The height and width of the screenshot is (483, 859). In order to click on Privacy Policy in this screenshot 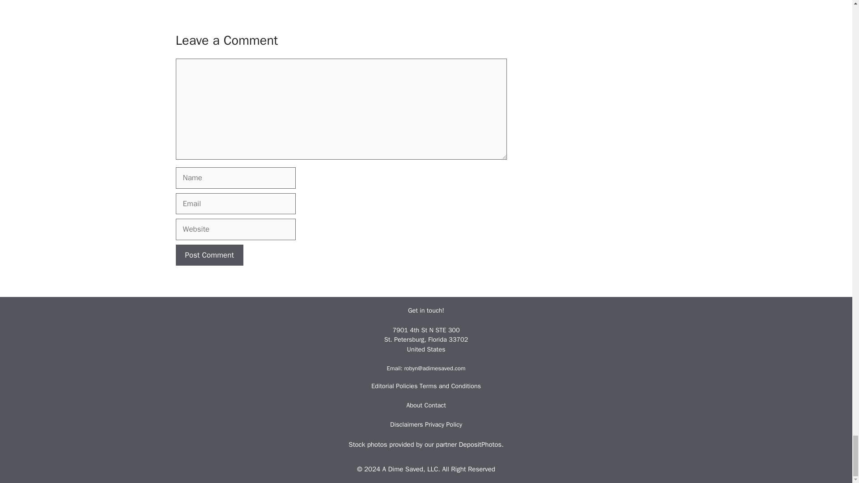, I will do `click(443, 424)`.